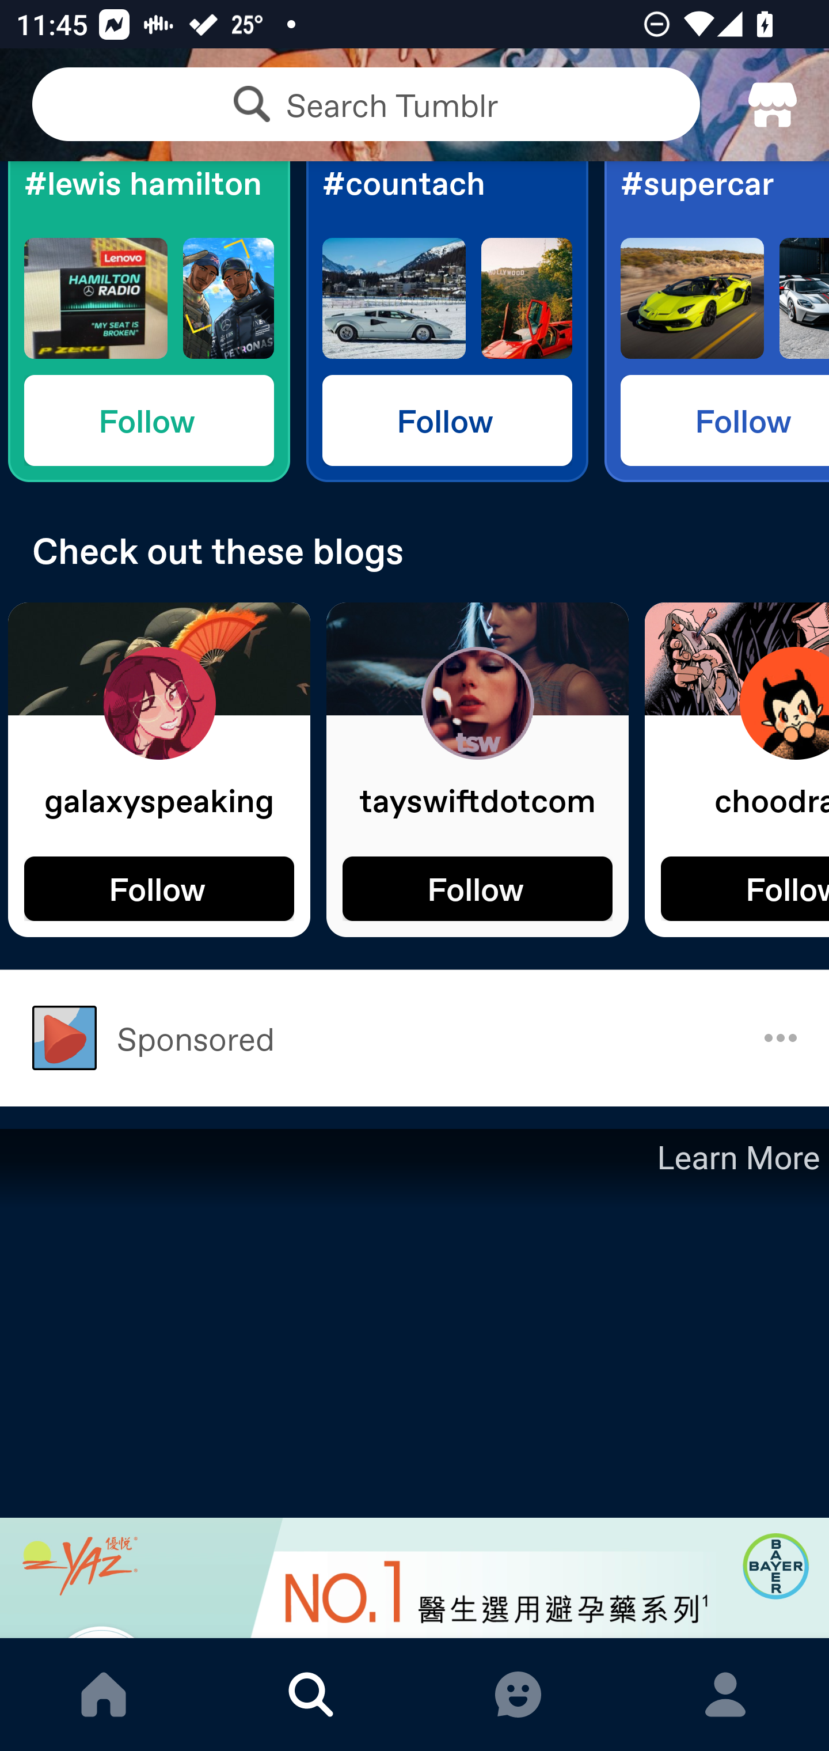 The image size is (829, 1751). I want to click on Learn More, so click(737, 1158).